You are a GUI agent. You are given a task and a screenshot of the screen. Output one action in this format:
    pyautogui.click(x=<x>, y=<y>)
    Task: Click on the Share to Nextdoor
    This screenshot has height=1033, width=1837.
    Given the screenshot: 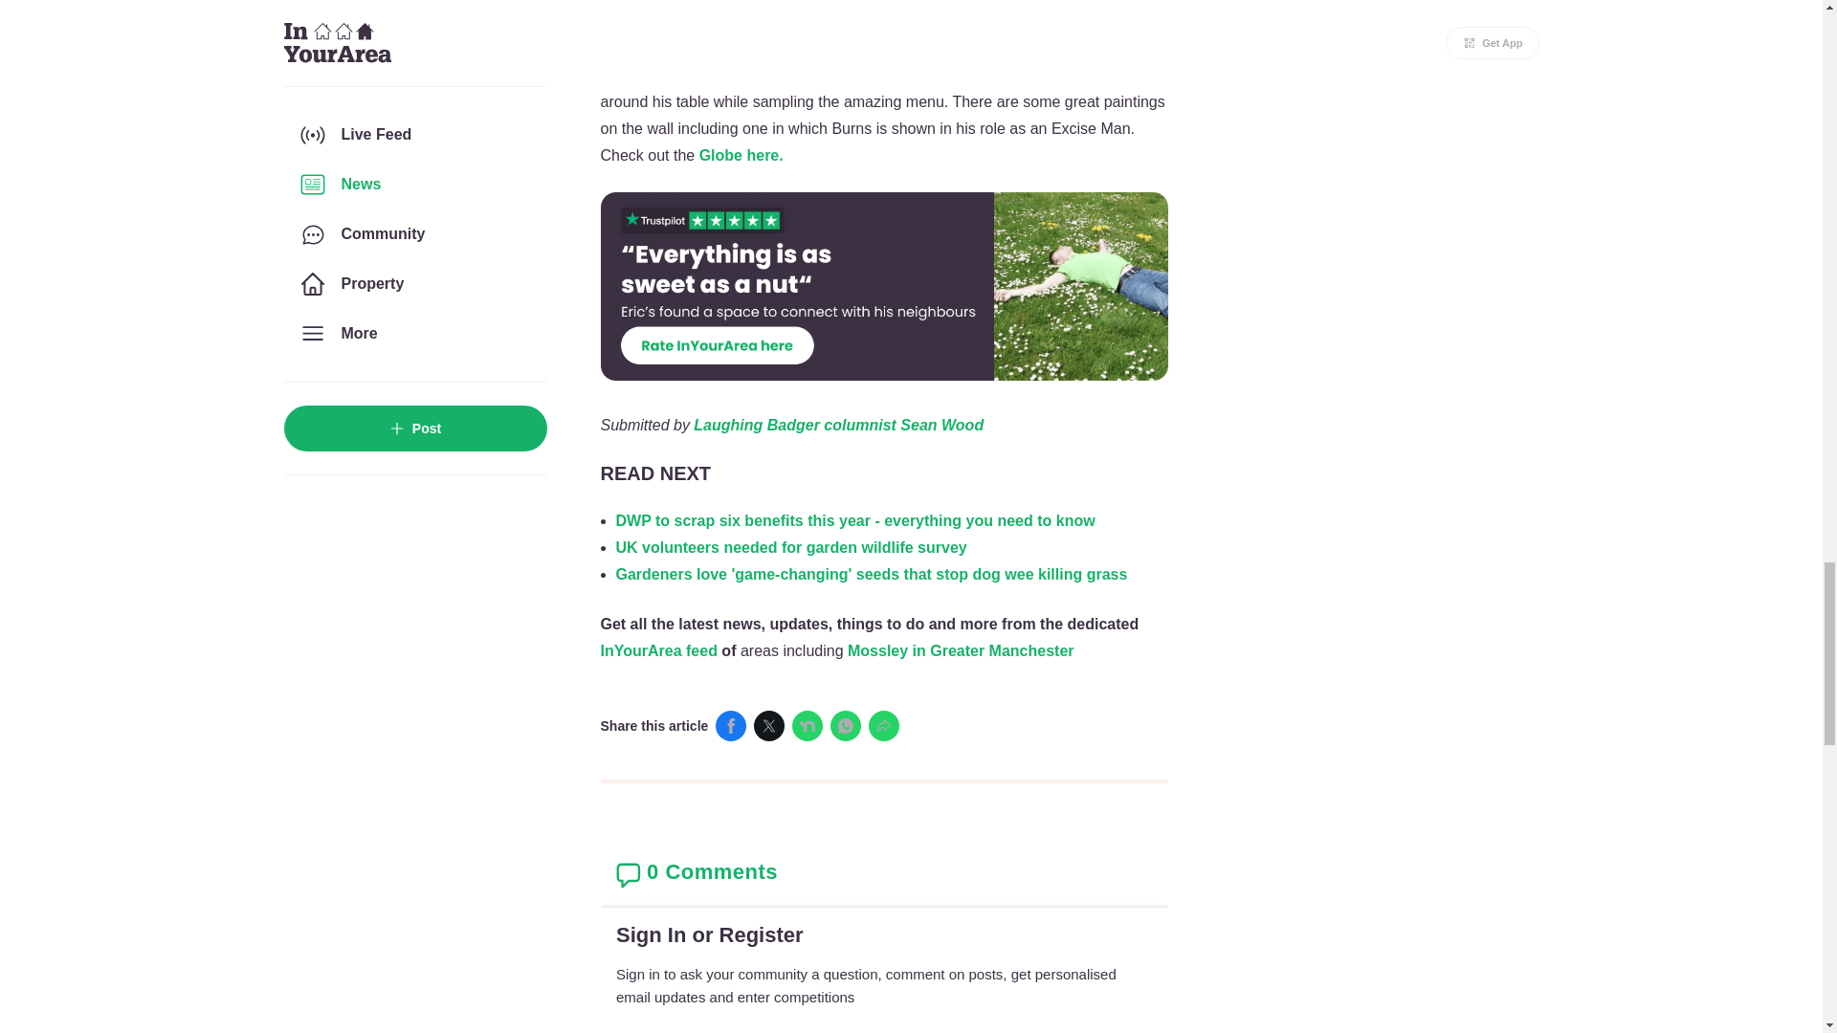 What is the action you would take?
    pyautogui.click(x=808, y=726)
    